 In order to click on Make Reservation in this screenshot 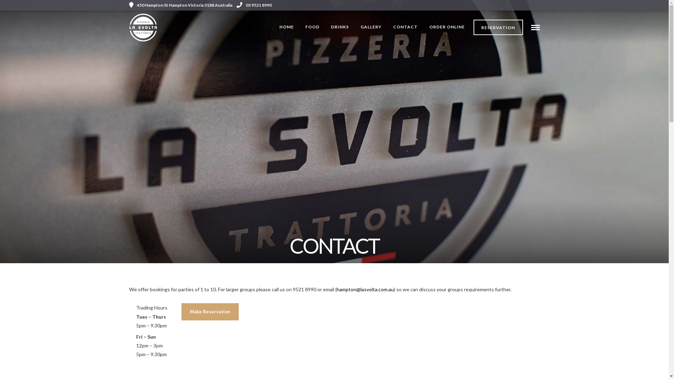, I will do `click(210, 312)`.